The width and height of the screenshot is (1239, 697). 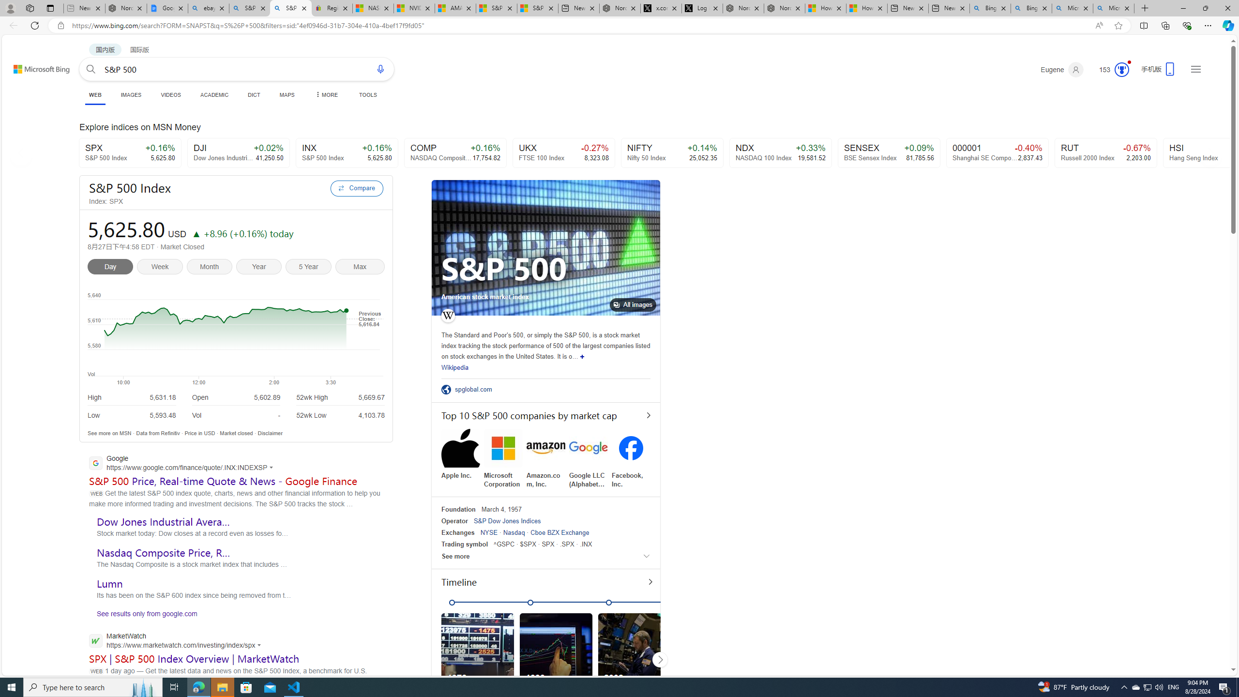 I want to click on Search using voice, so click(x=380, y=69).